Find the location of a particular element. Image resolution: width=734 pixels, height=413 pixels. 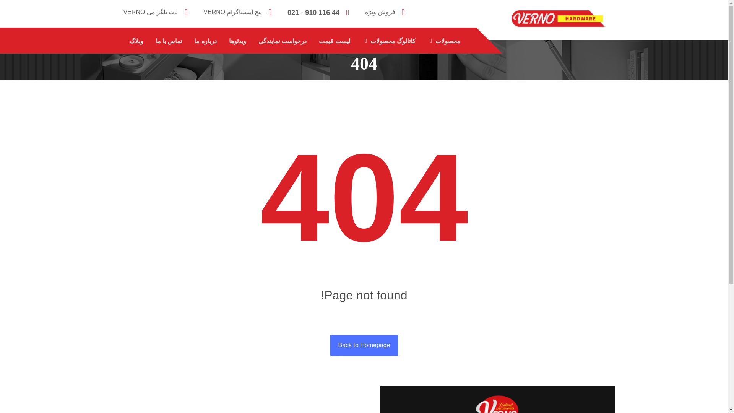

44 116 910 - 021 is located at coordinates (320, 11).